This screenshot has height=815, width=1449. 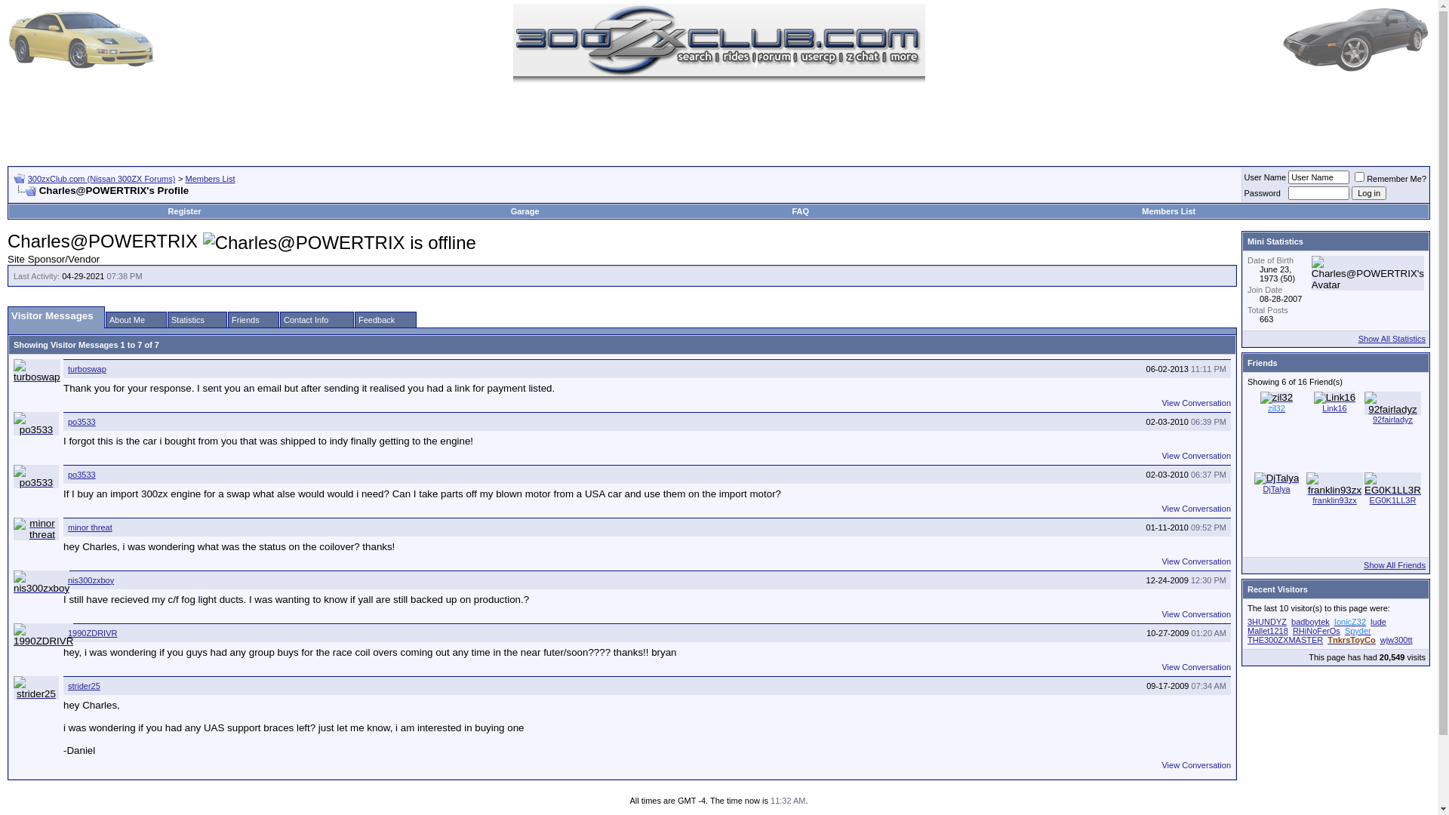 I want to click on Go Back, so click(x=20, y=178).